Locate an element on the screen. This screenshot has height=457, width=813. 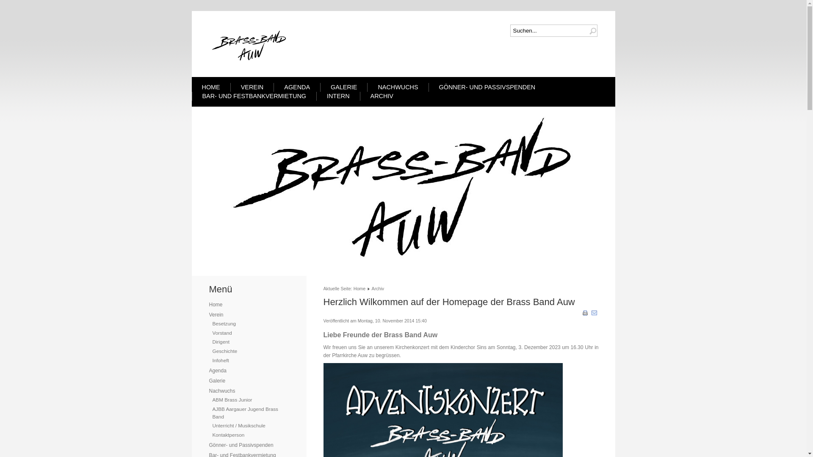
ARCHIV is located at coordinates (382, 96).